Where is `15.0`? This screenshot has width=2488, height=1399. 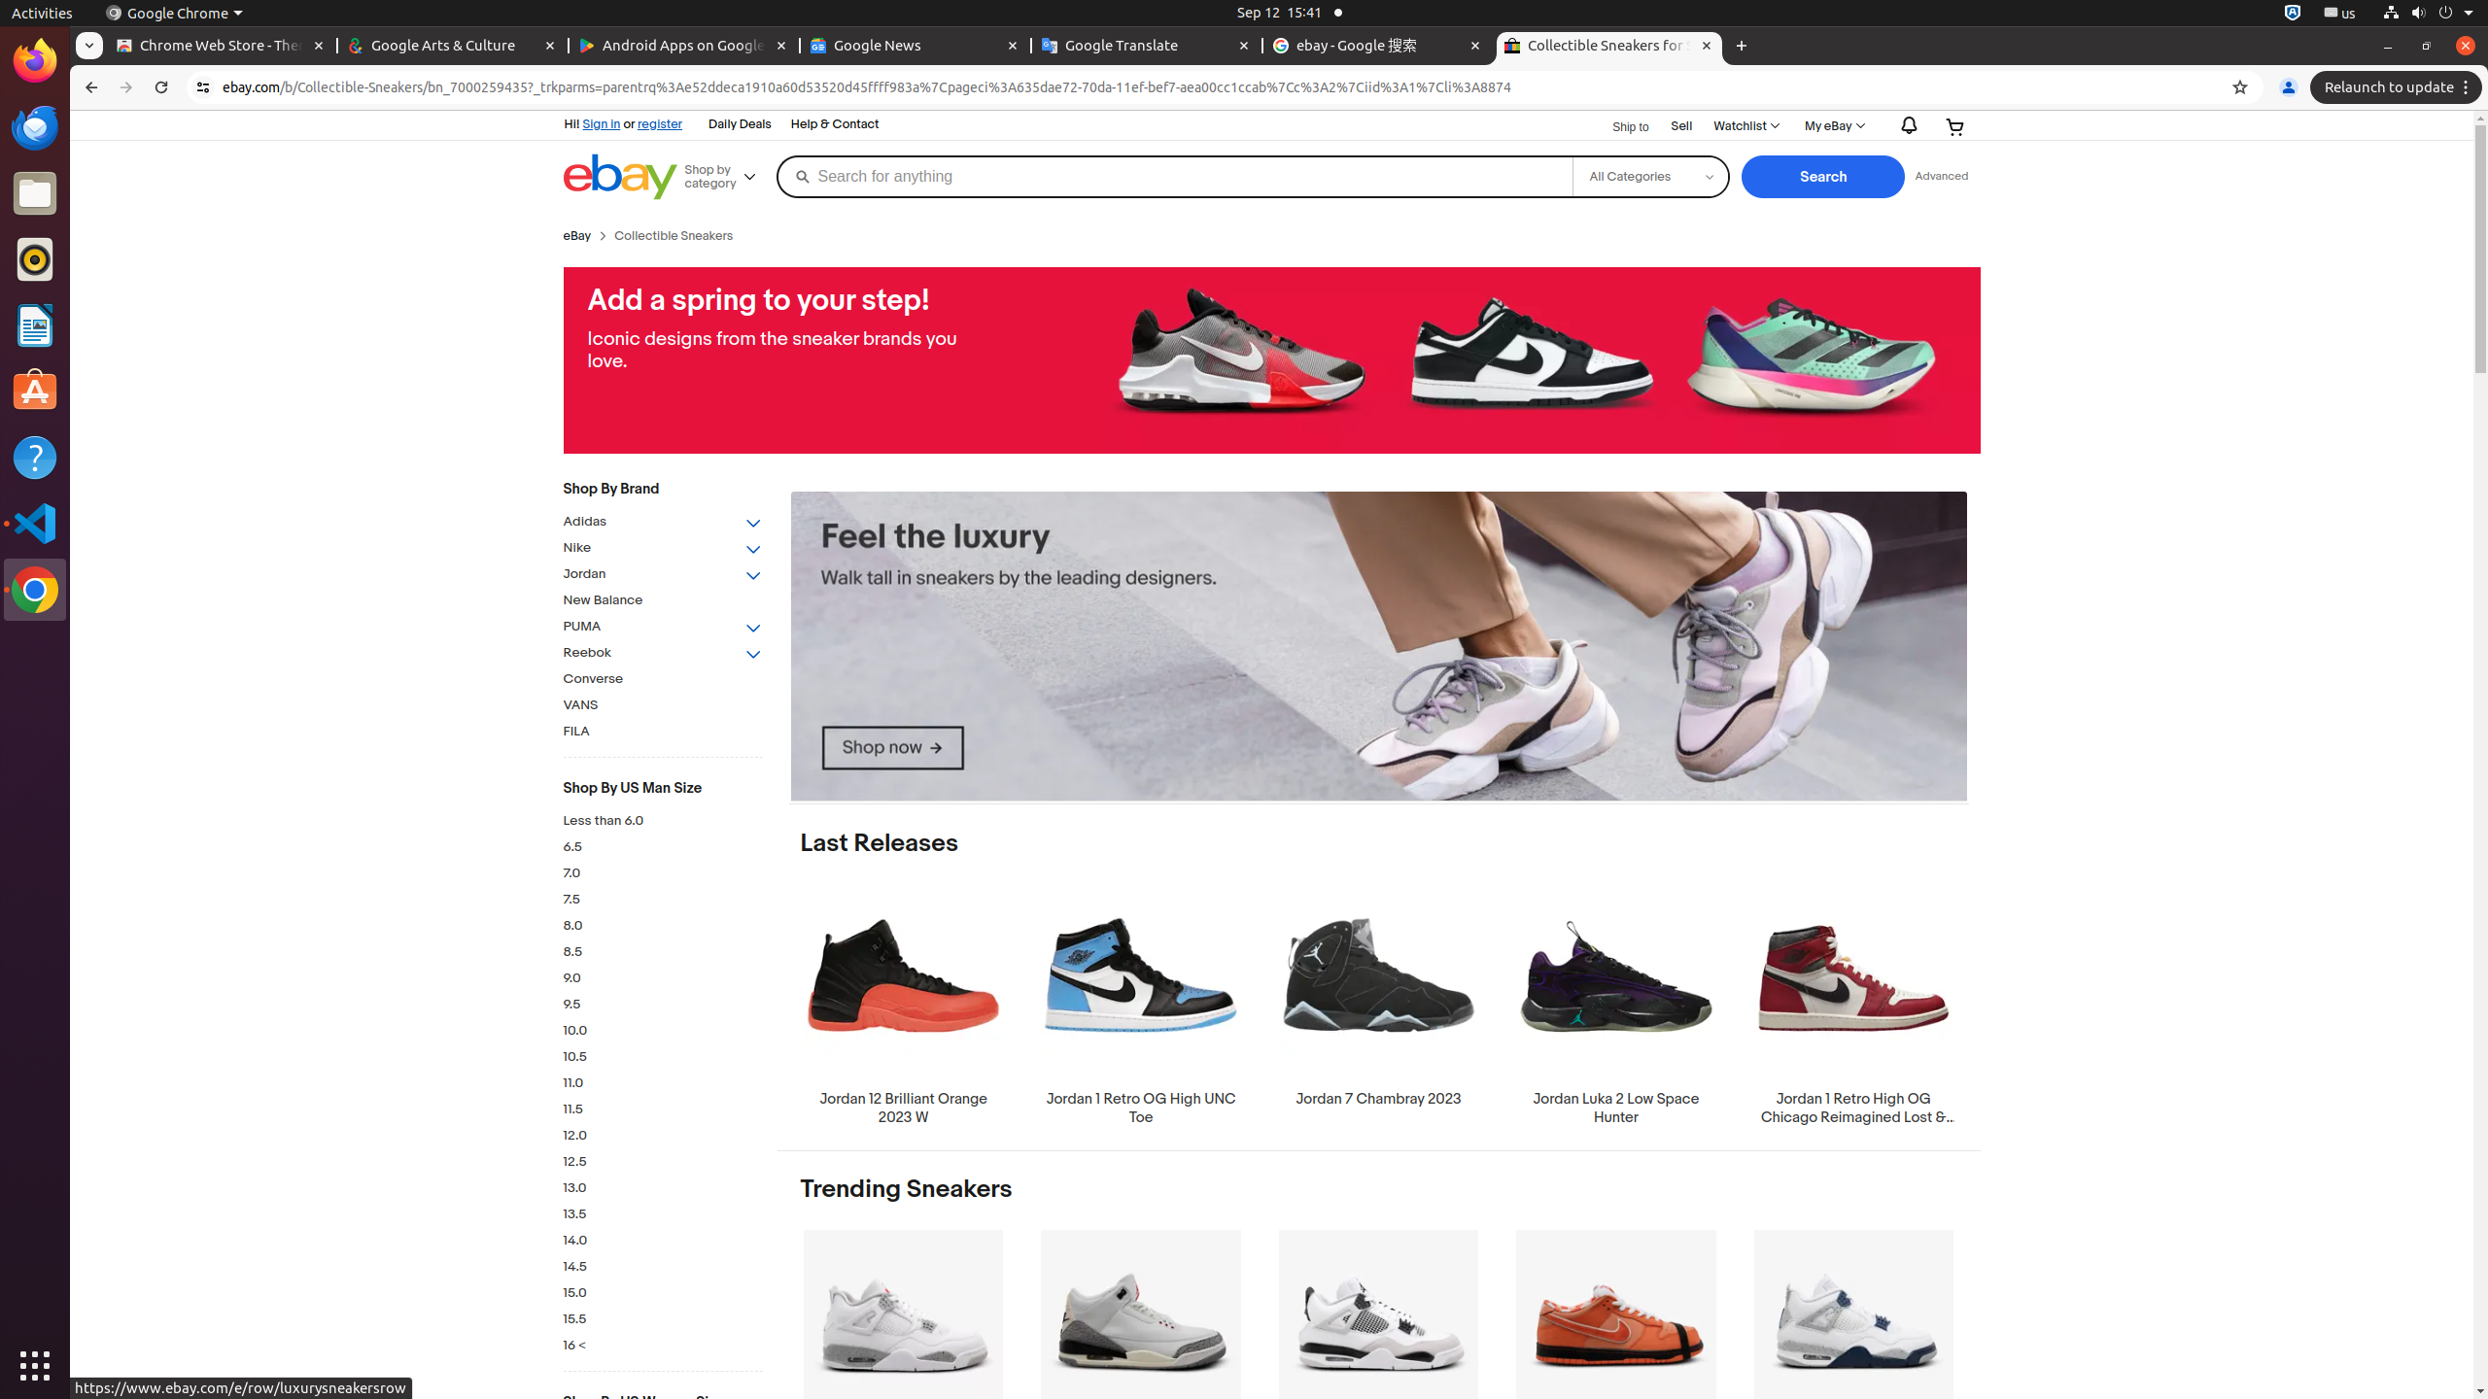 15.0 is located at coordinates (663, 1294).